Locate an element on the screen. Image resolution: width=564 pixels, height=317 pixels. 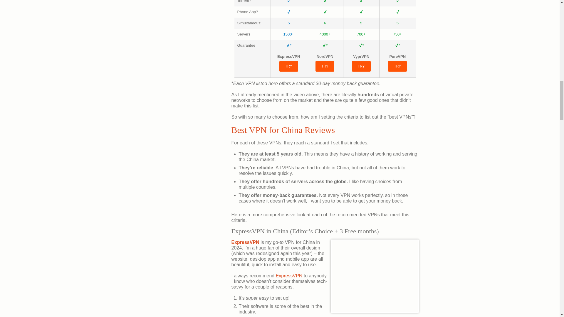
TRY is located at coordinates (397, 66).